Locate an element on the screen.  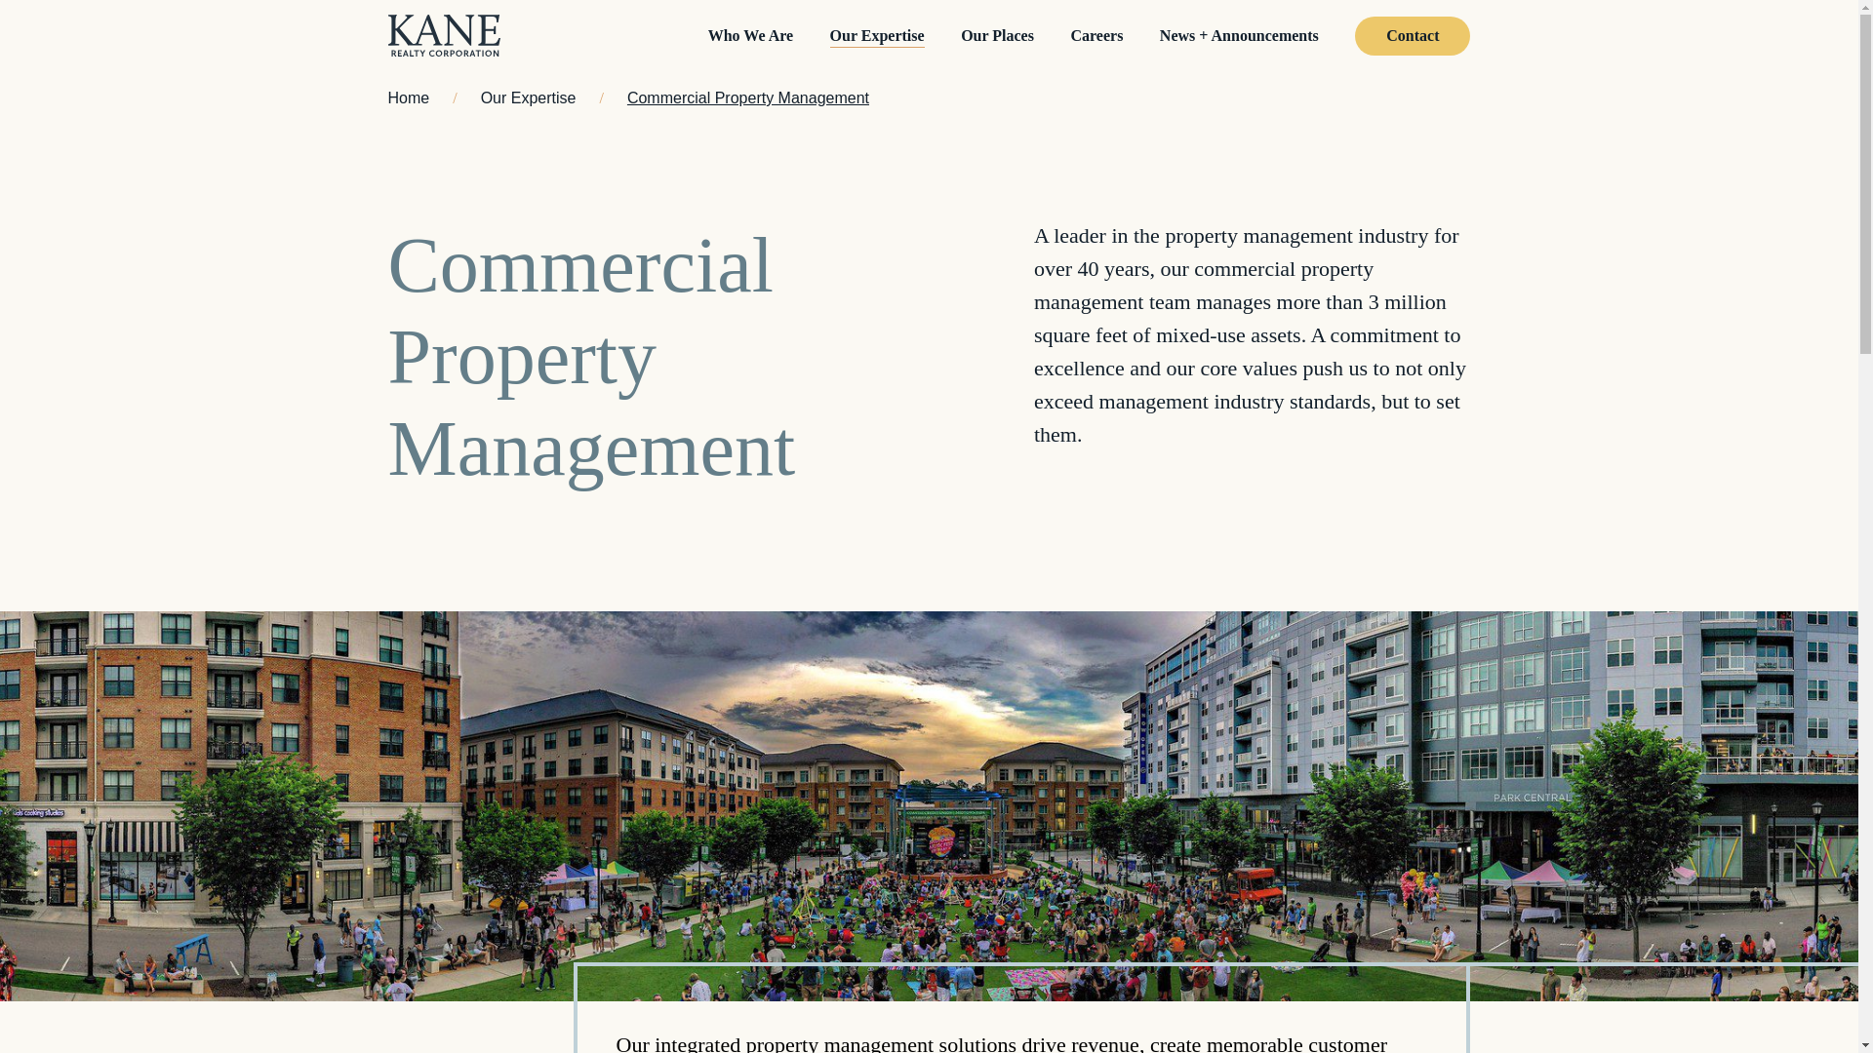
Our Expertise is located at coordinates (877, 34).